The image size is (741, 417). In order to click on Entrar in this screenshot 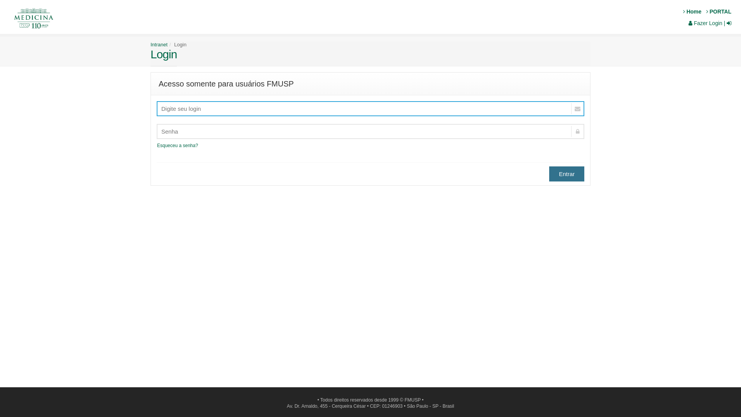, I will do `click(567, 174)`.